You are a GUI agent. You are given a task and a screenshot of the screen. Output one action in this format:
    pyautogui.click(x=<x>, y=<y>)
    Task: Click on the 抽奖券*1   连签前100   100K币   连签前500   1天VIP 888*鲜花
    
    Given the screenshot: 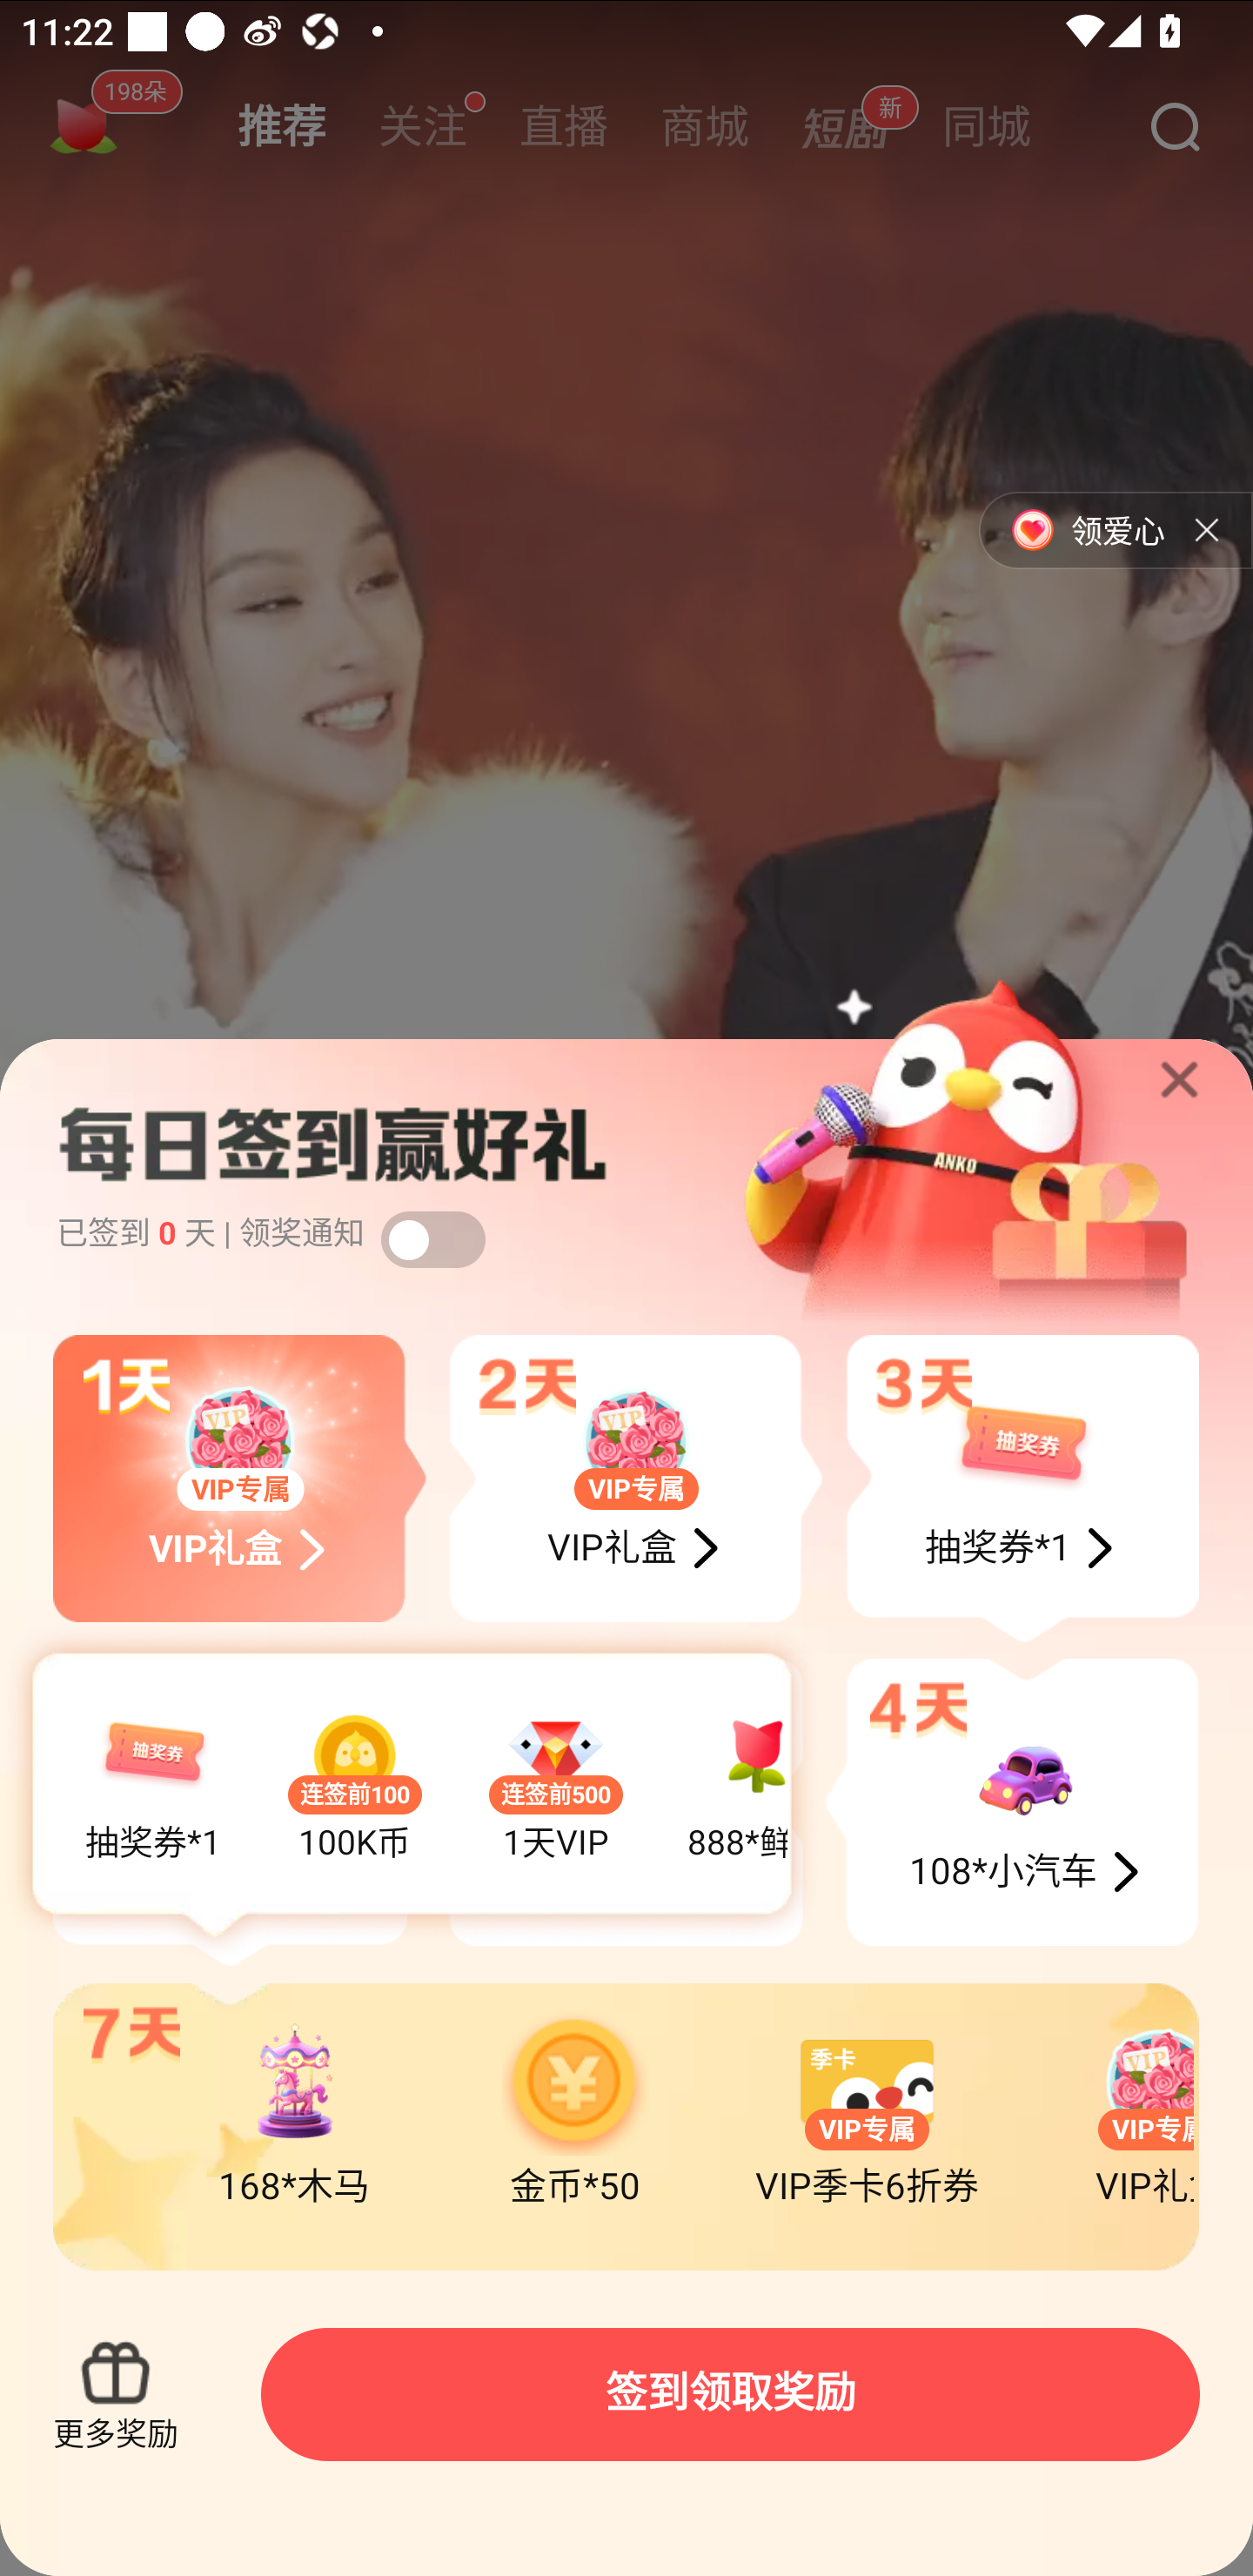 What is the action you would take?
    pyautogui.click(x=412, y=1794)
    